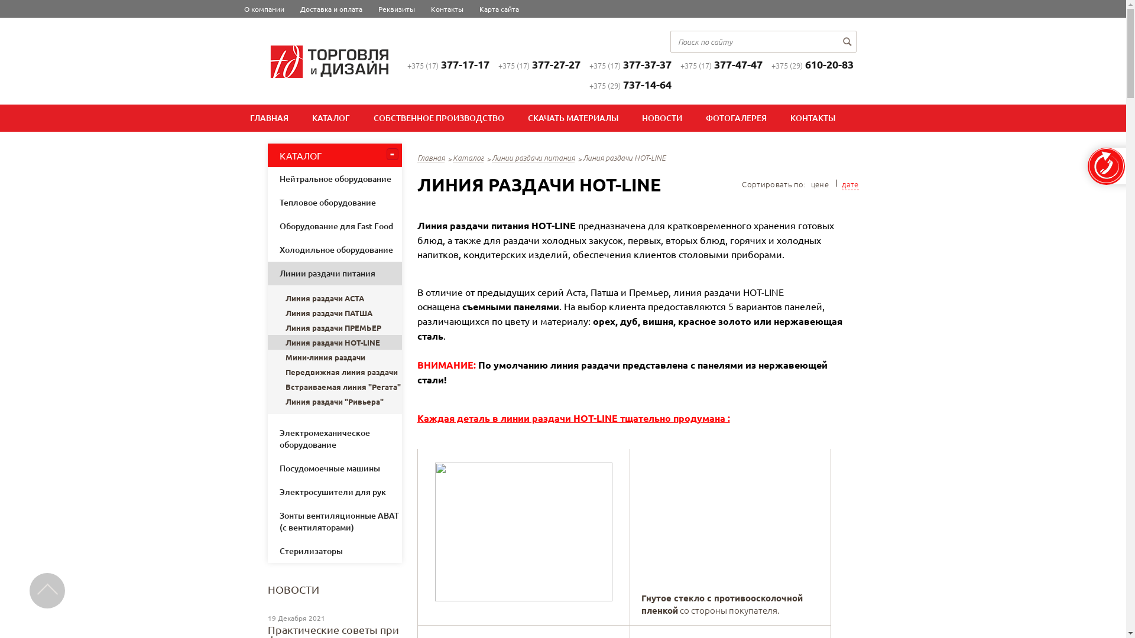  I want to click on +375 (17)377-17-17, so click(448, 65).